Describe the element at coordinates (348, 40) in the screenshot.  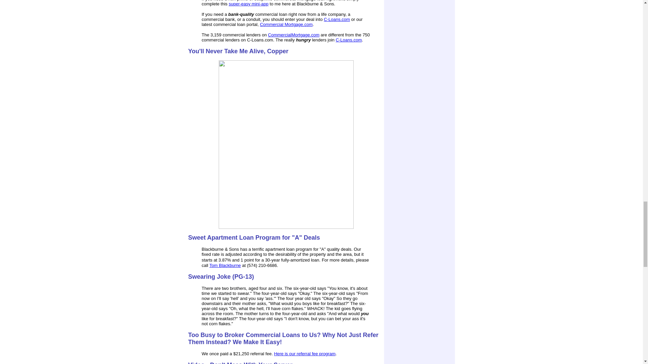
I see `C-Loans.com` at that location.